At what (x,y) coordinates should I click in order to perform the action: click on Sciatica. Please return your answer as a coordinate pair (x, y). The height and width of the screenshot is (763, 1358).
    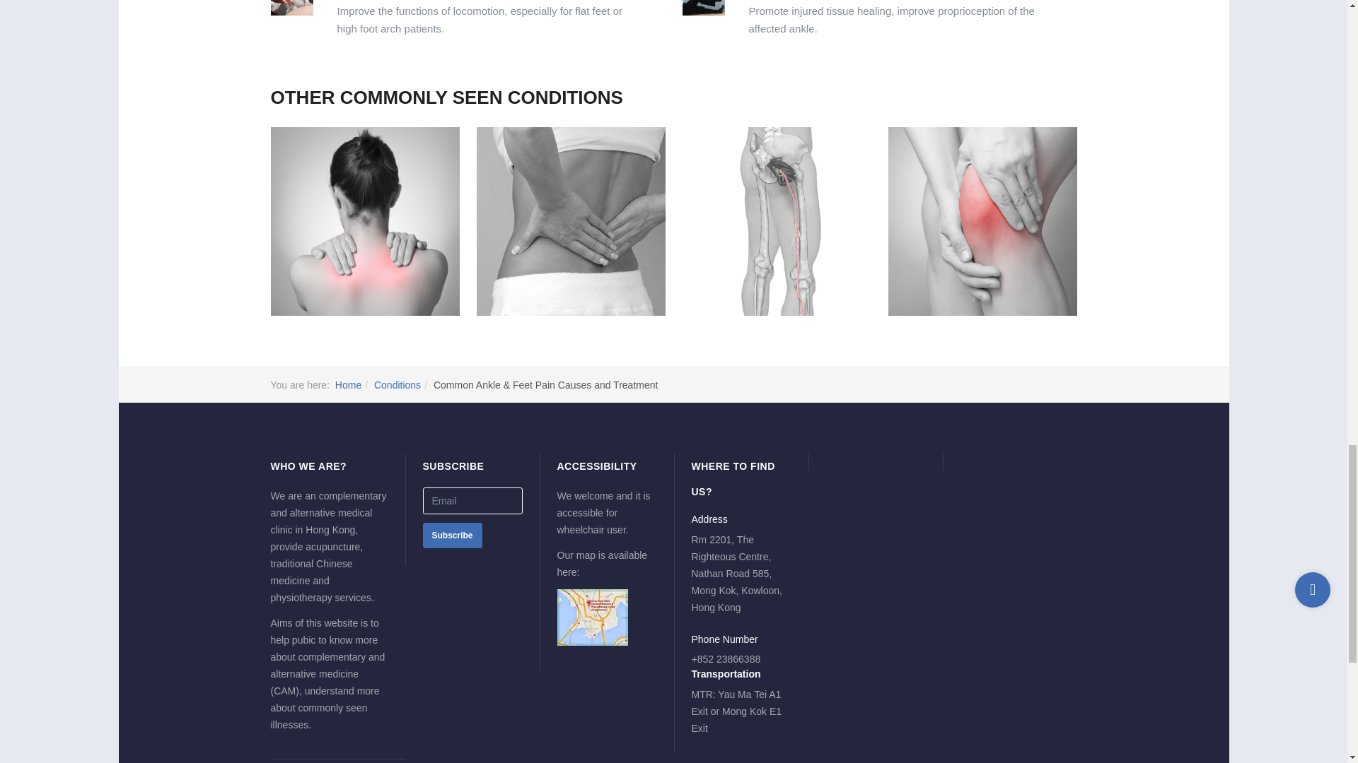
    Looking at the image, I should click on (775, 222).